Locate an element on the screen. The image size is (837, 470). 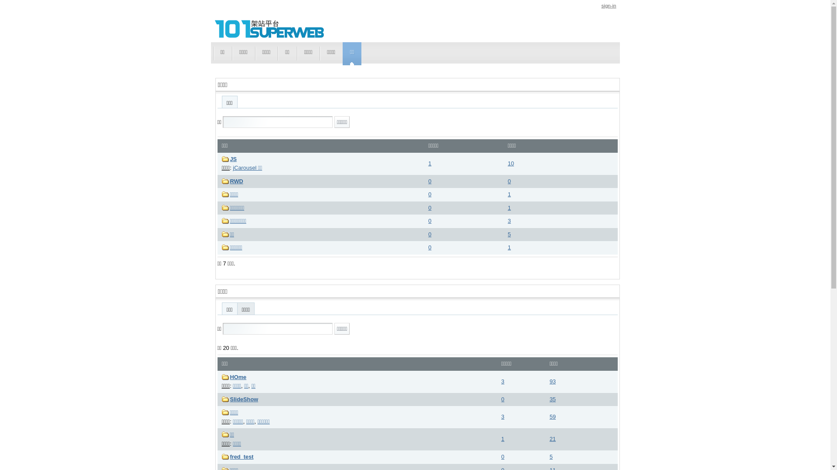
10 is located at coordinates (511, 164).